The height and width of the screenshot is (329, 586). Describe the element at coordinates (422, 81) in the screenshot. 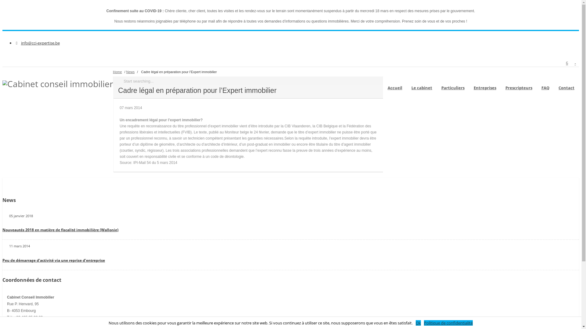

I see `Le cabinet` at that location.